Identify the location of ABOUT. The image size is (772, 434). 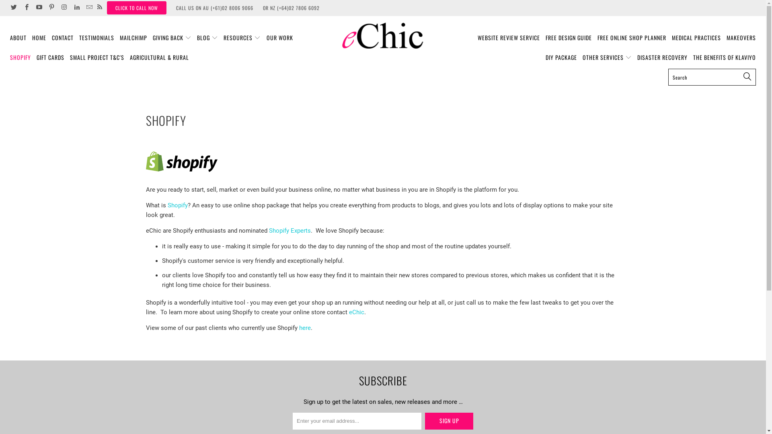
(18, 38).